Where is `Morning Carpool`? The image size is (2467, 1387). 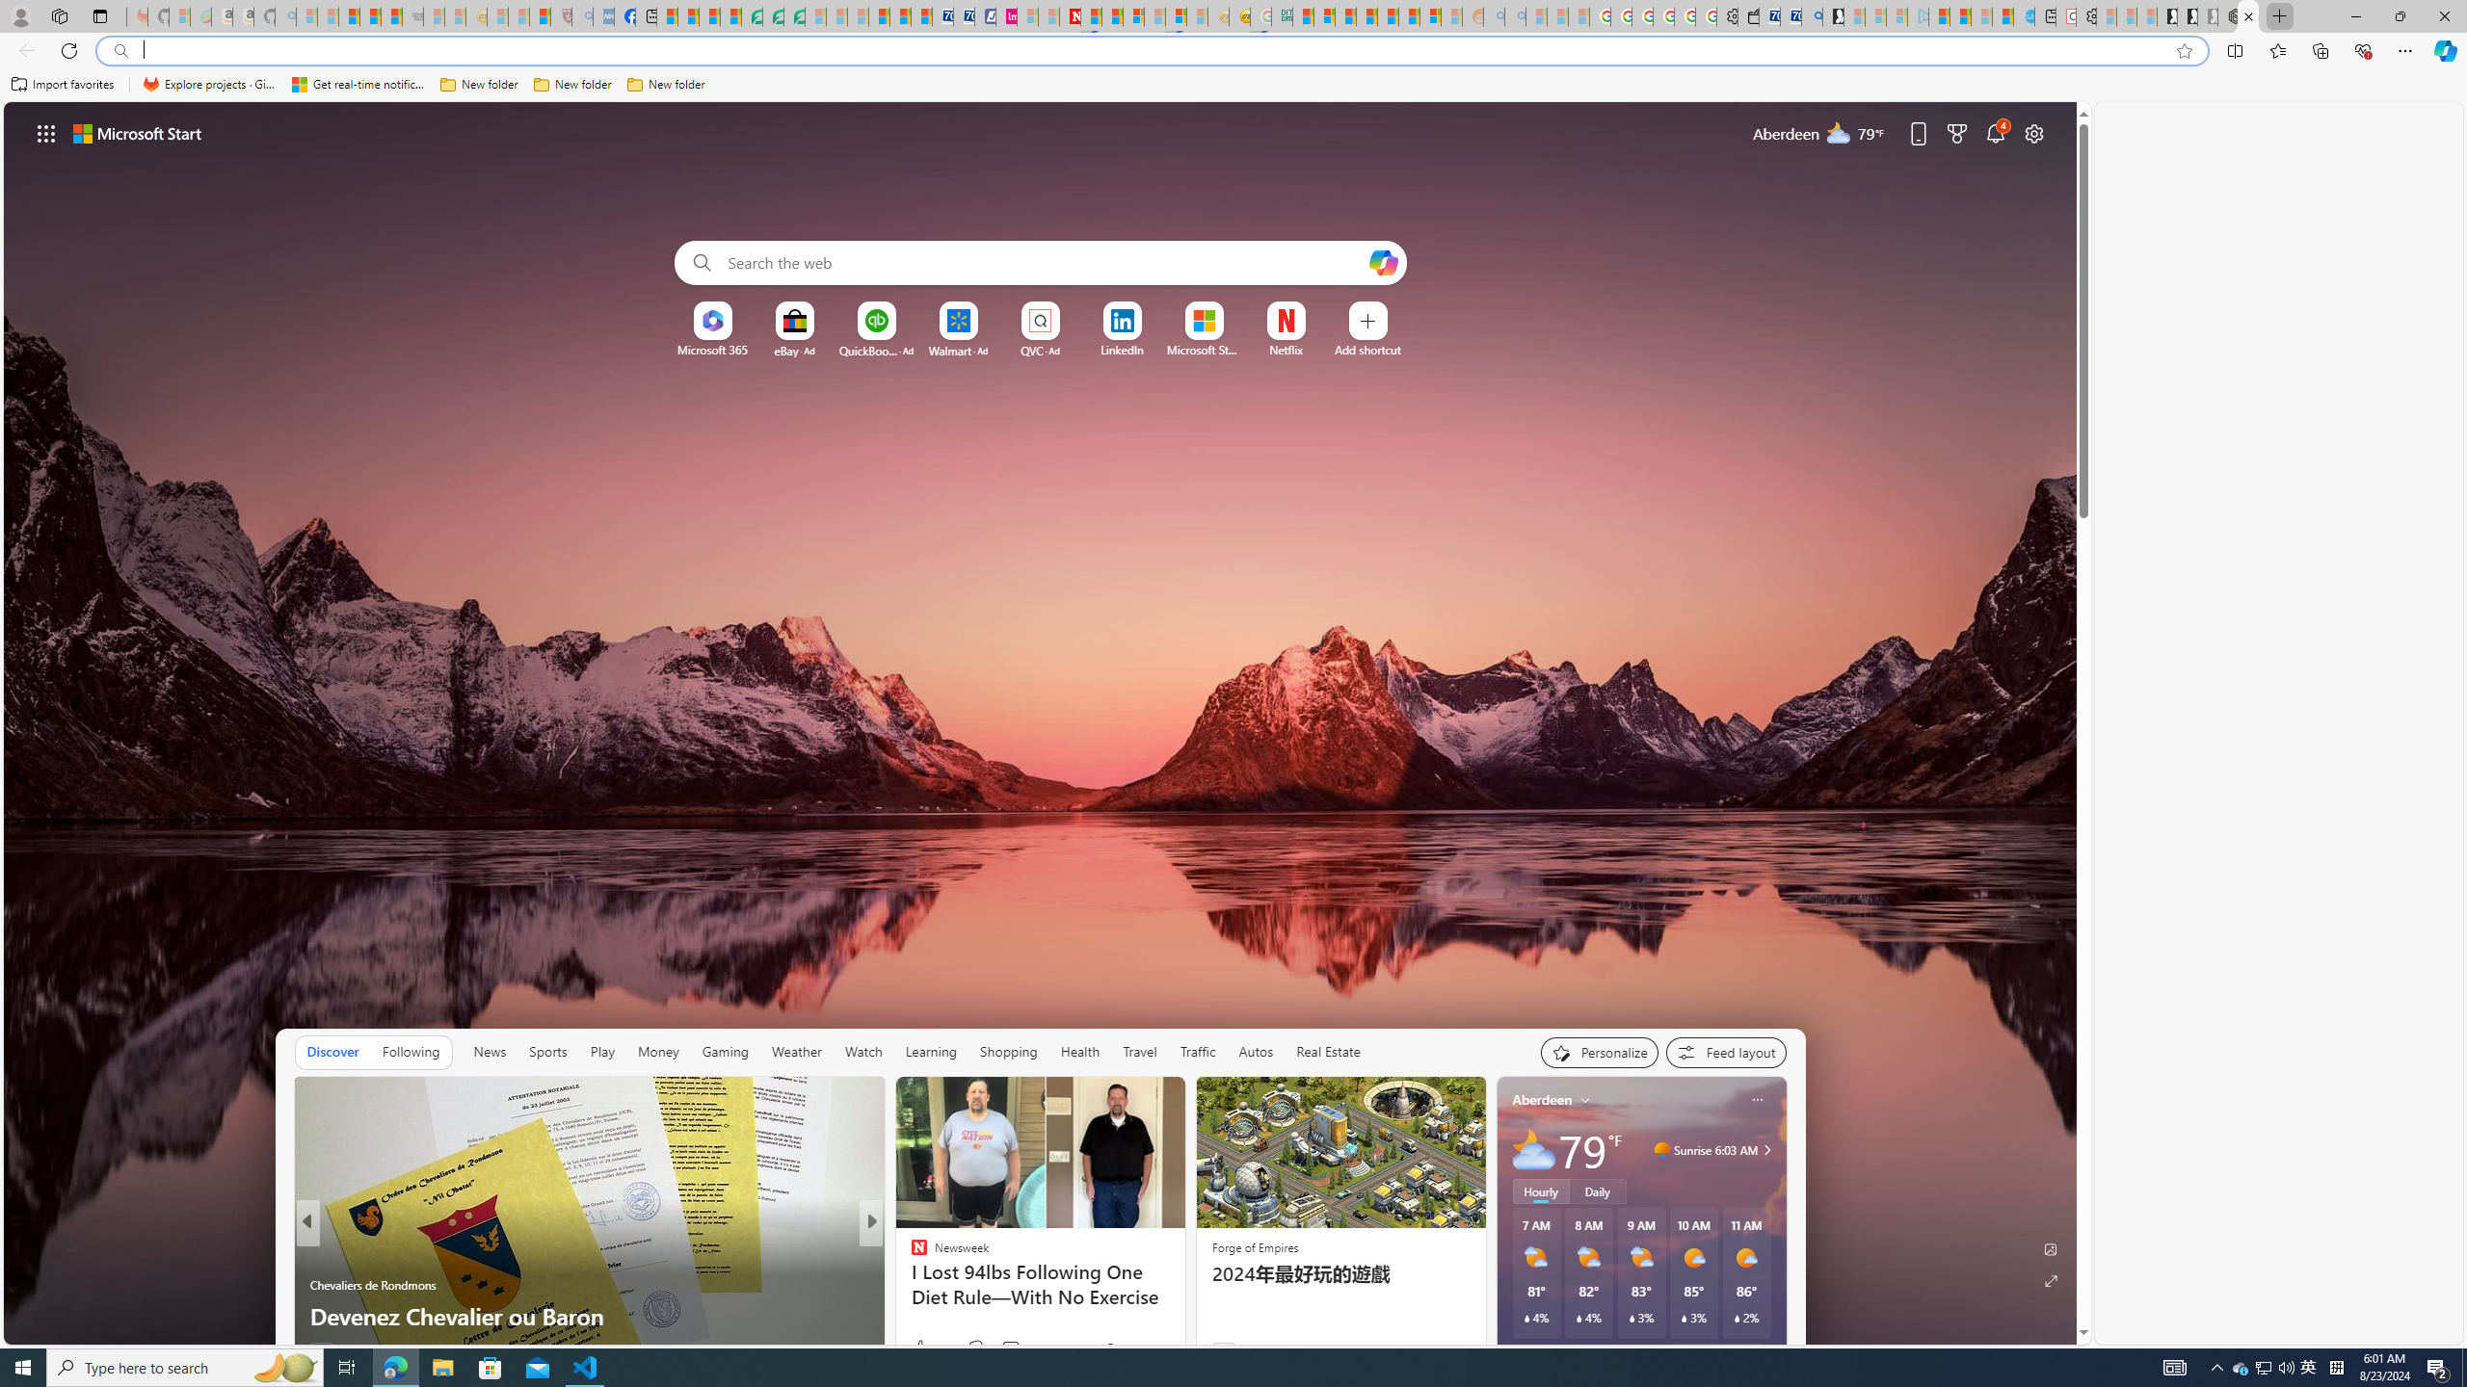 Morning Carpool is located at coordinates (911, 1254).